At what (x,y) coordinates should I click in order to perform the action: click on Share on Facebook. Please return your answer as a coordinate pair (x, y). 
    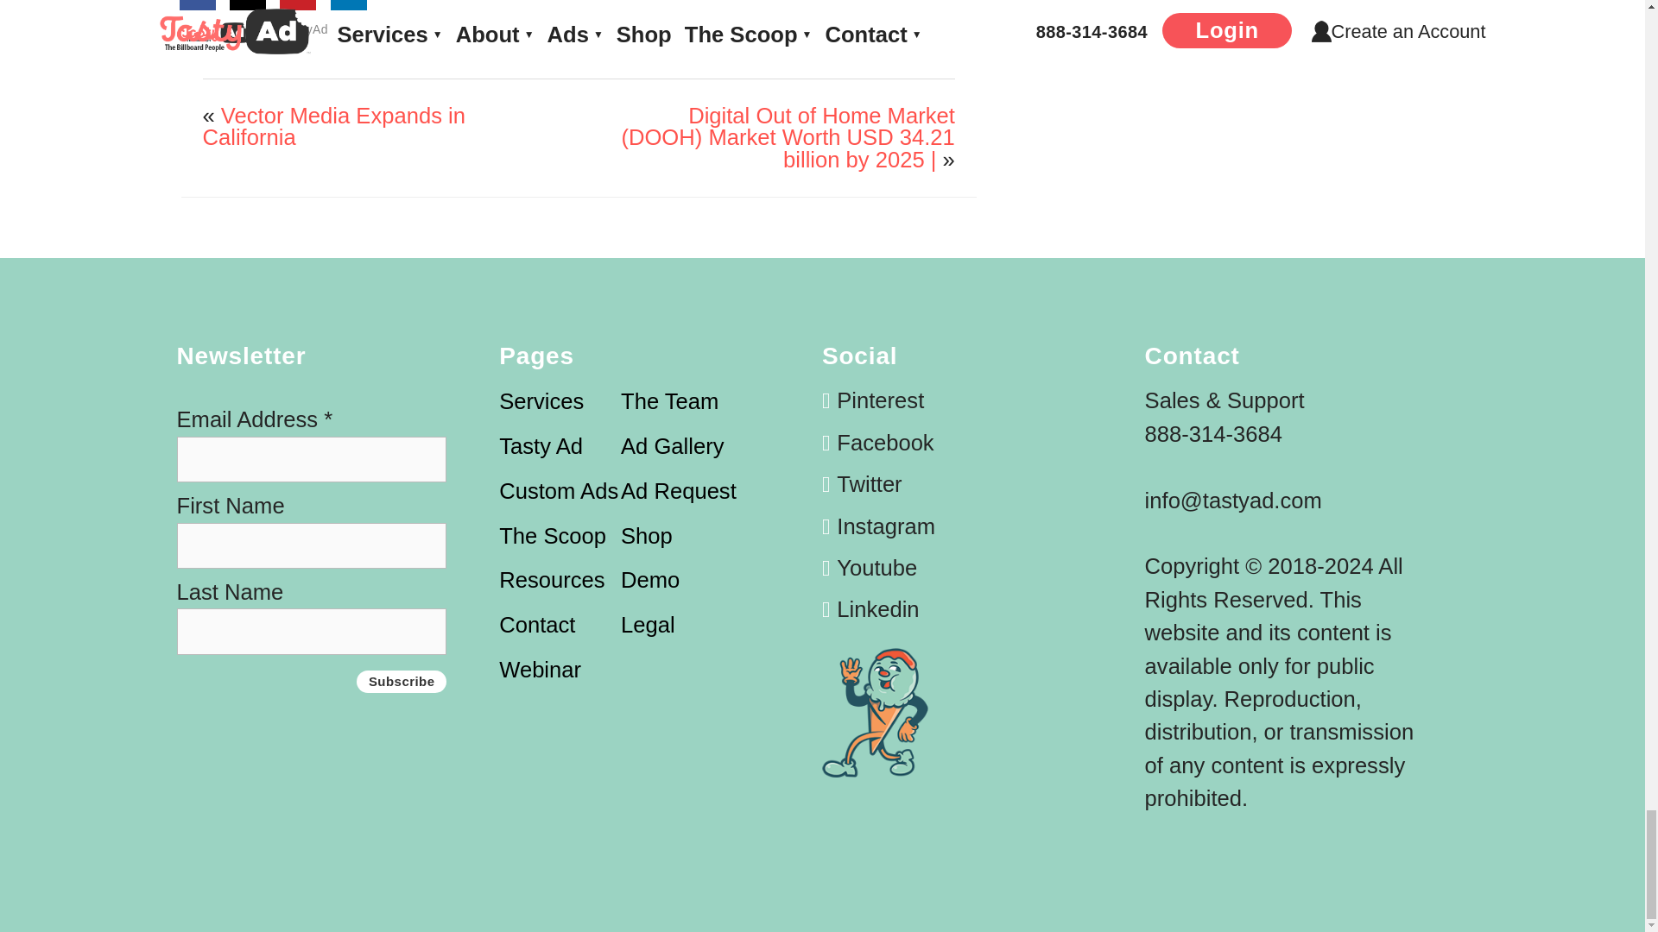
    Looking at the image, I should click on (198, 5).